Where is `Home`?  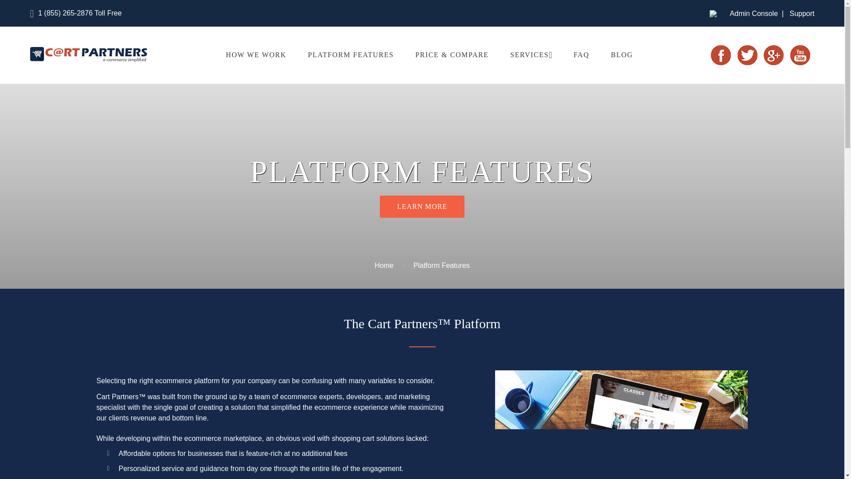
Home is located at coordinates (384, 265).